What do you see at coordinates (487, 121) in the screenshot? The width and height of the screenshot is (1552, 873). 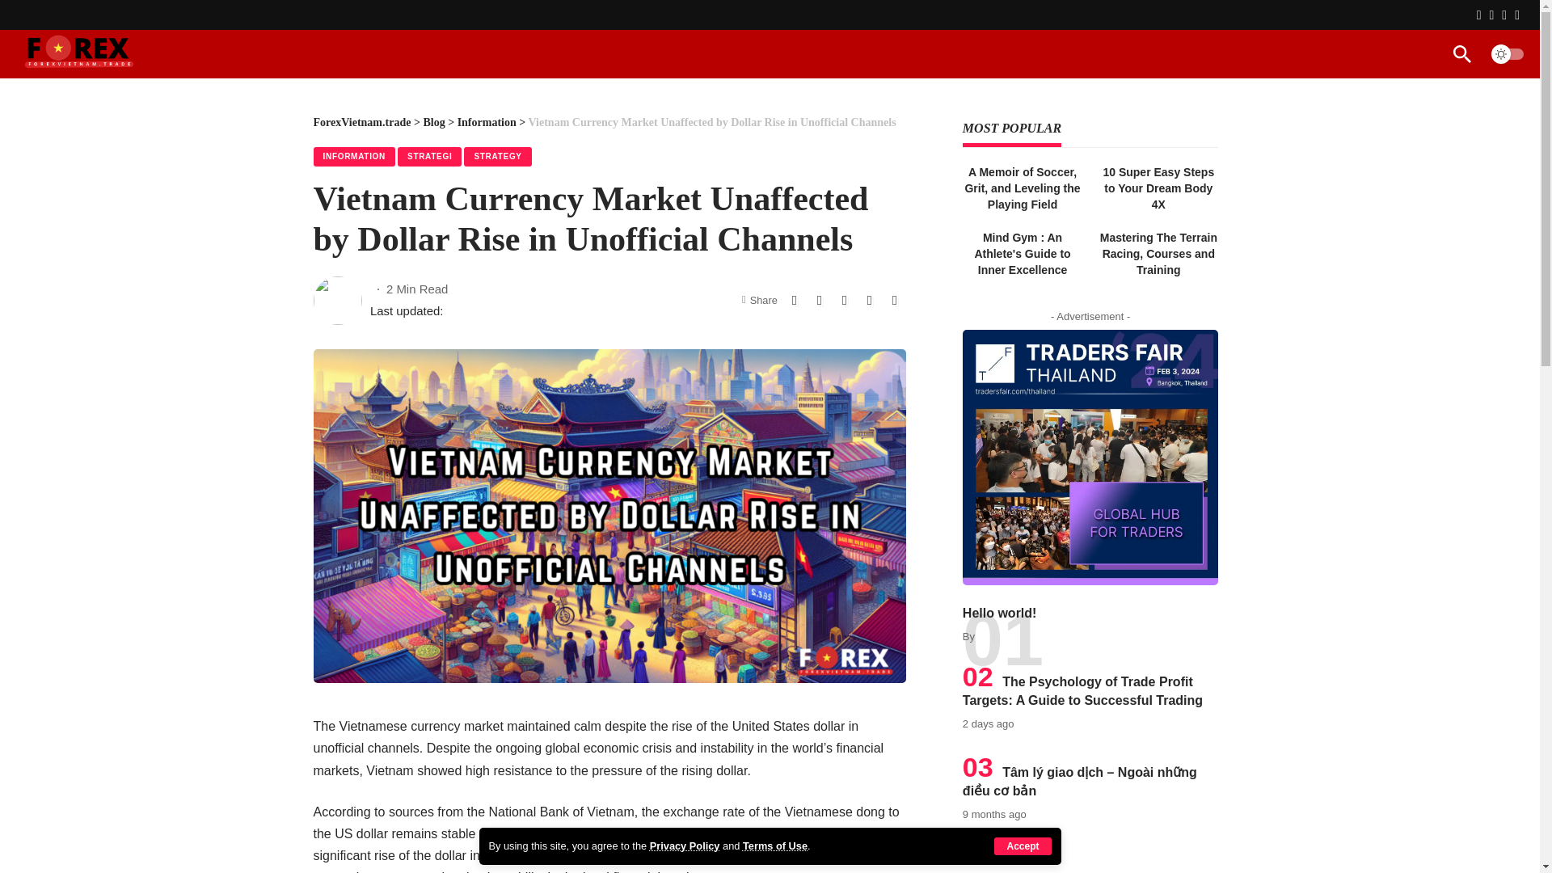 I see `Information` at bounding box center [487, 121].